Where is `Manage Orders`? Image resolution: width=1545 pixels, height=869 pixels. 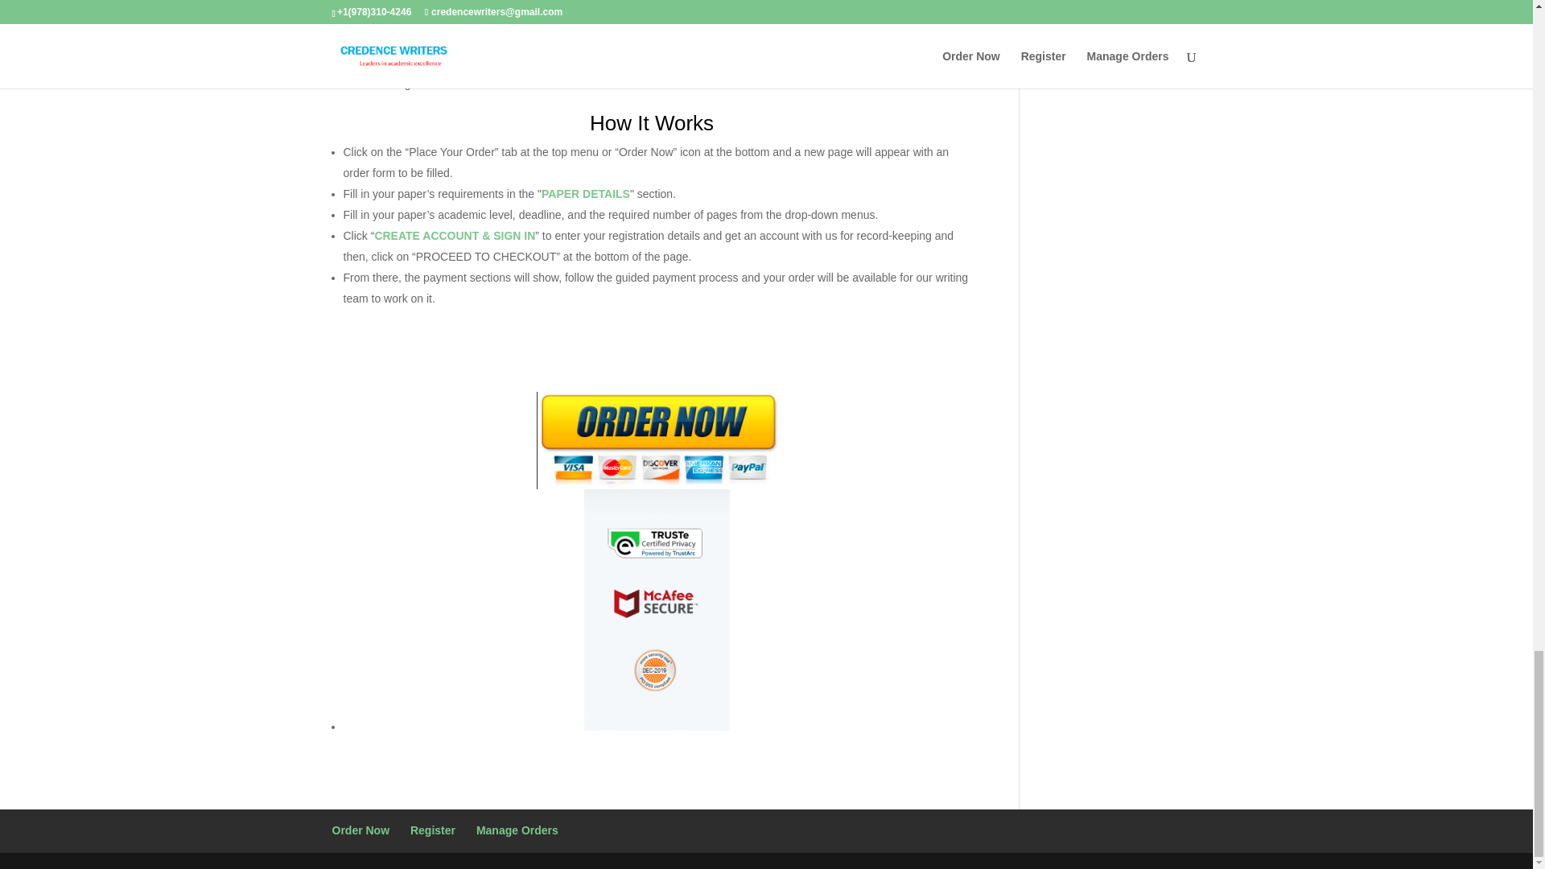 Manage Orders is located at coordinates (517, 830).